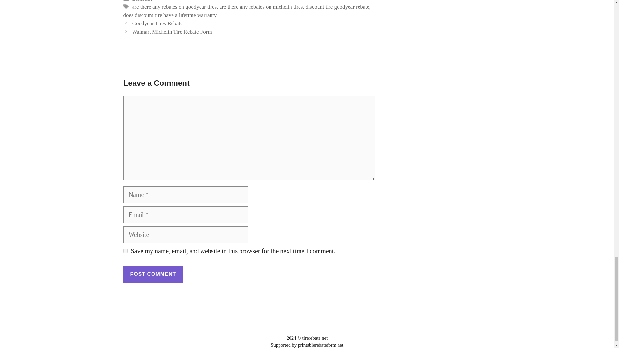  Describe the element at coordinates (174, 7) in the screenshot. I see `are there any rebates on goodyear tires` at that location.